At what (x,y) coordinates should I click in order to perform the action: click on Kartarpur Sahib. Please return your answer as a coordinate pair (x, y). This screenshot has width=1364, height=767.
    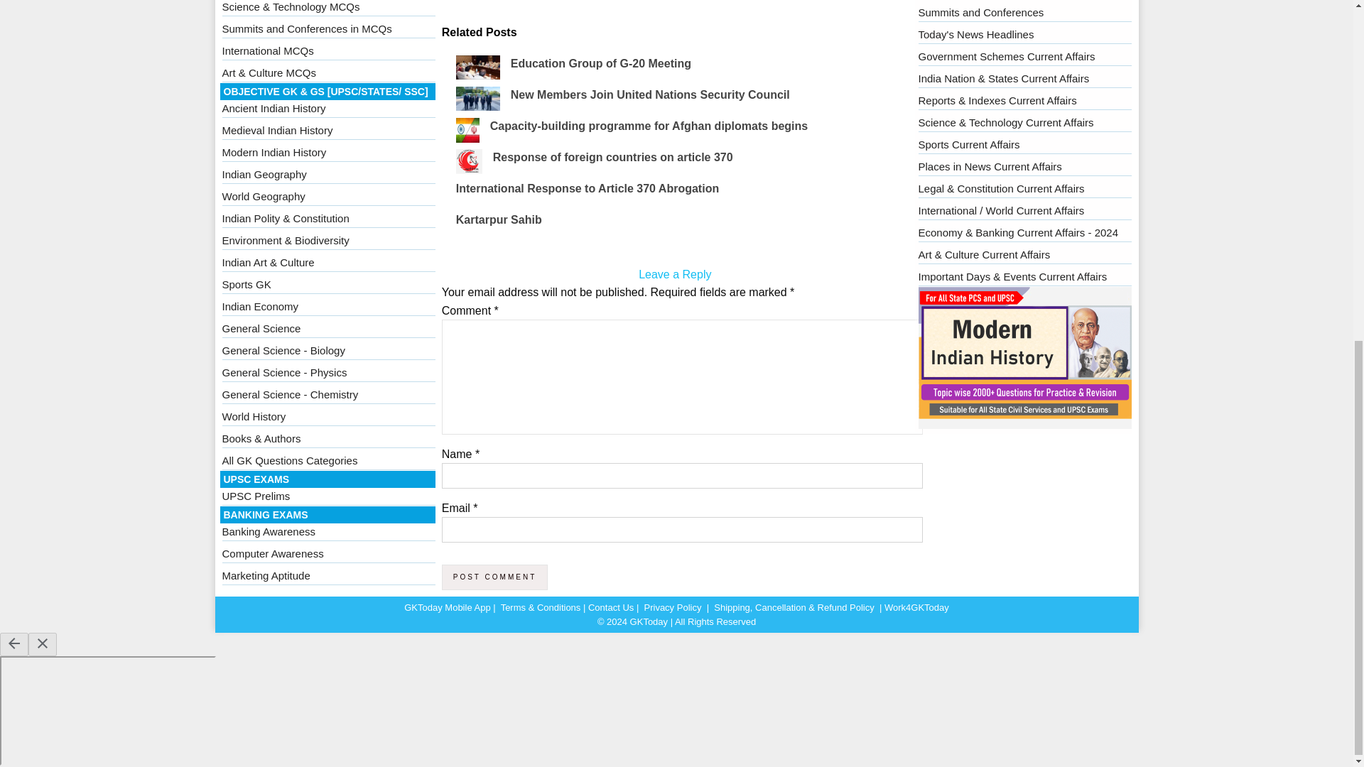
    Looking at the image, I should click on (499, 219).